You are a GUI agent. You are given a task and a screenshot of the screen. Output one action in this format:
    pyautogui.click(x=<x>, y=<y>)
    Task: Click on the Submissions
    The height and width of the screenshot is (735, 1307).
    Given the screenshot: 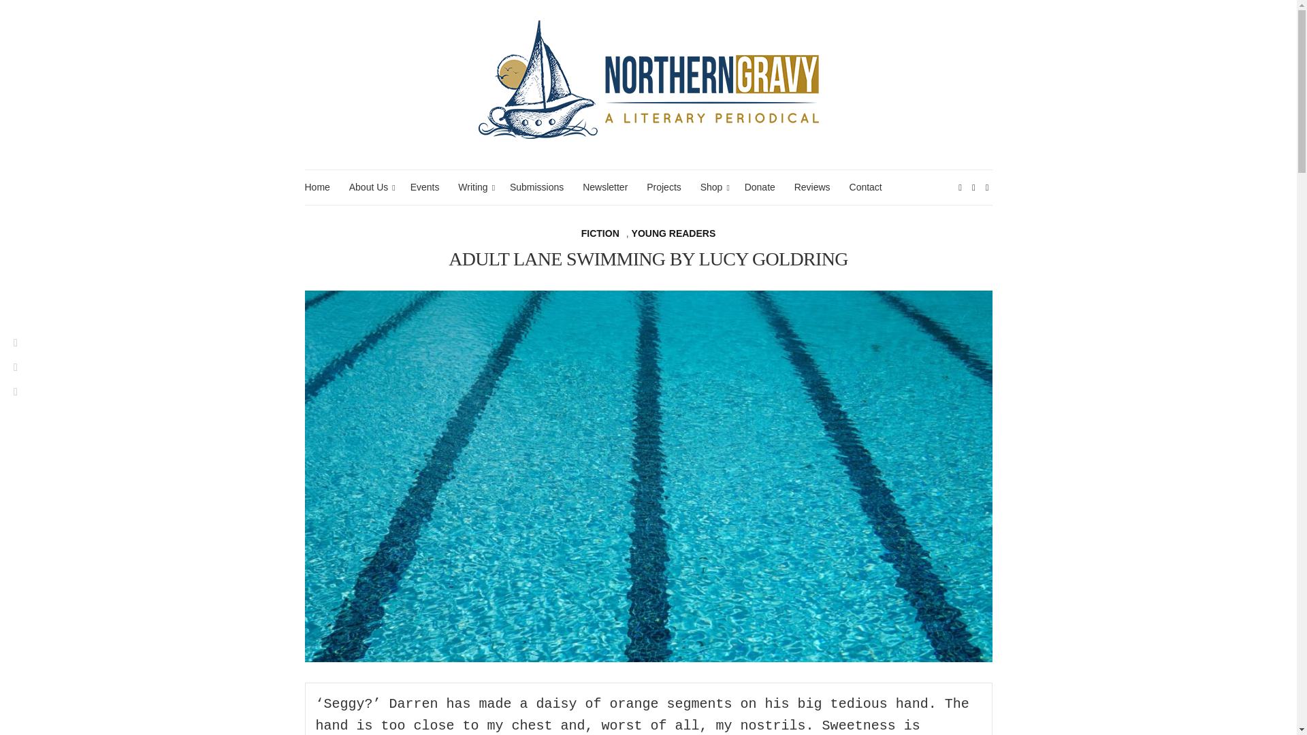 What is the action you would take?
    pyautogui.click(x=536, y=187)
    